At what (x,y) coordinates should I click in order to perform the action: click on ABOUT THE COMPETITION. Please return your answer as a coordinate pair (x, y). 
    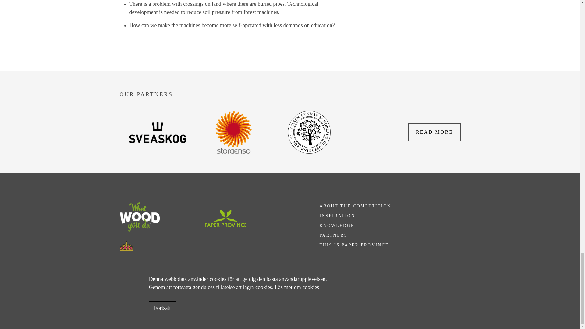
    Looking at the image, I should click on (355, 207).